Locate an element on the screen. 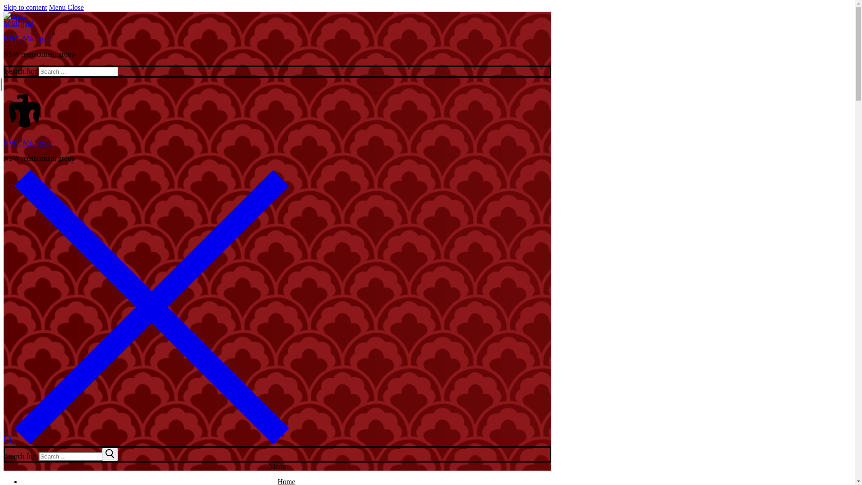 The height and width of the screenshot is (485, 862). NVG, Miklagard is located at coordinates (28, 143).